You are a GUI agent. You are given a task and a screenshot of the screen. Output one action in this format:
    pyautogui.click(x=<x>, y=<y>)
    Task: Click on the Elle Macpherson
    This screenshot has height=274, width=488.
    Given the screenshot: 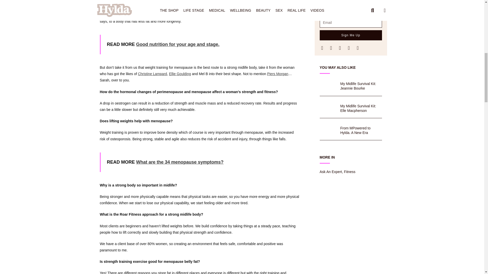 What is the action you would take?
    pyautogui.click(x=327, y=106)
    